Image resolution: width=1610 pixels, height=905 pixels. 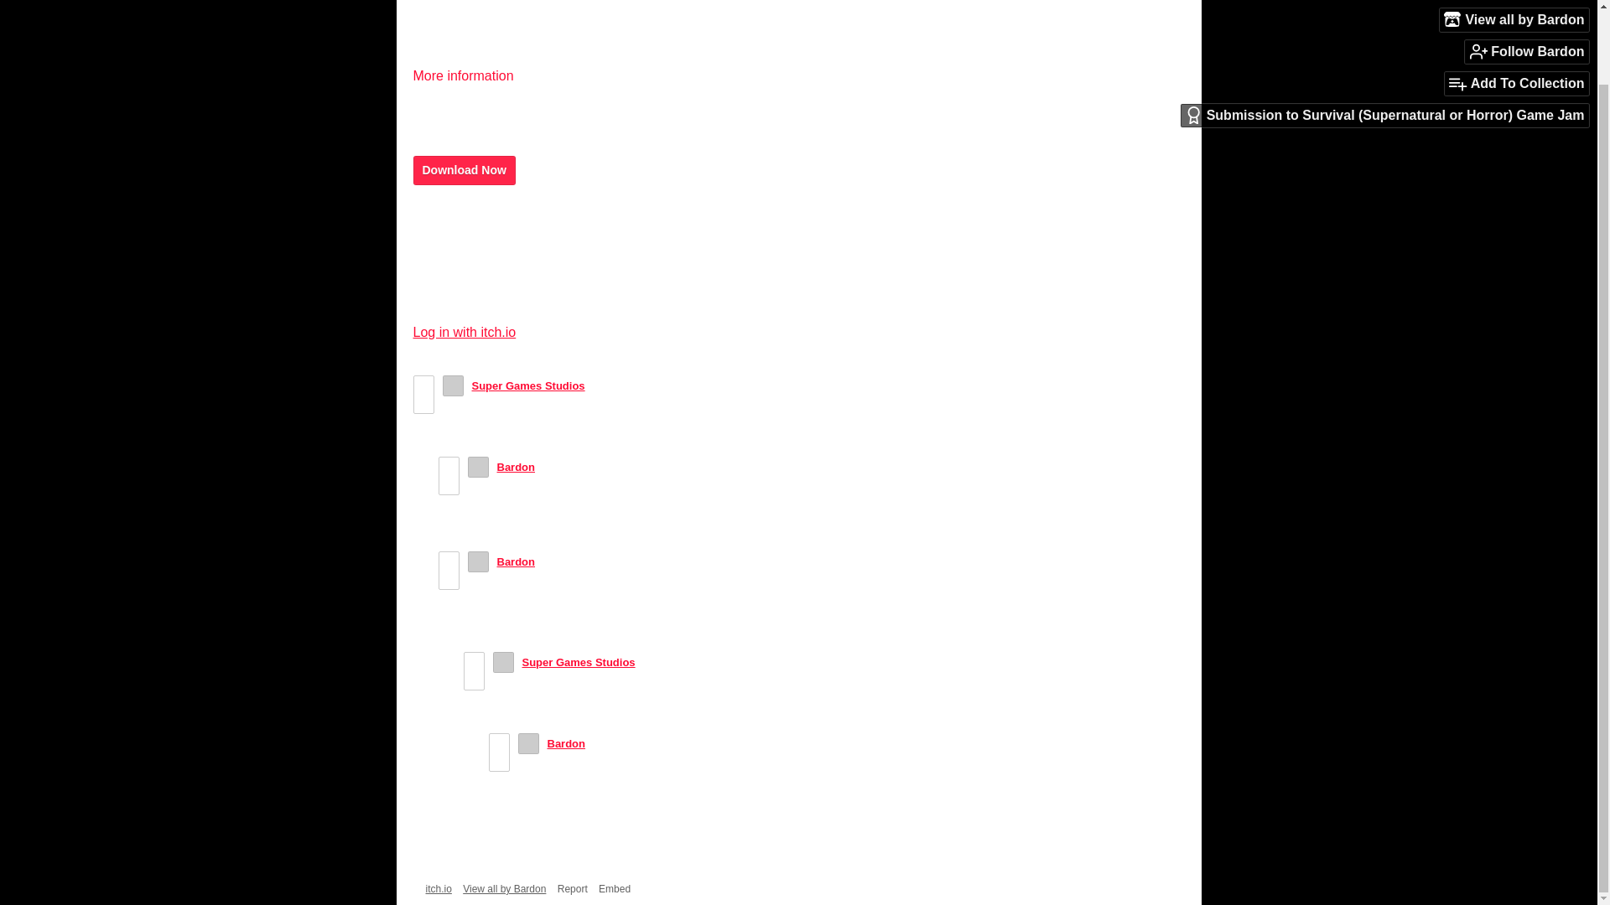 I want to click on Log in with itch.io, so click(x=463, y=332).